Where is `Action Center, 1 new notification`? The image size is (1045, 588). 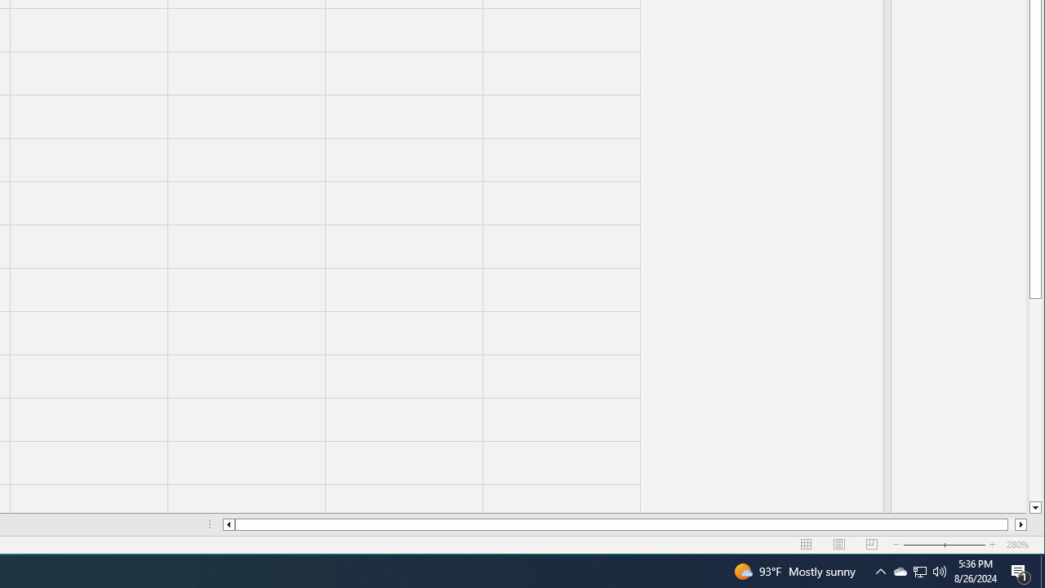
Action Center, 1 new notification is located at coordinates (1021, 572).